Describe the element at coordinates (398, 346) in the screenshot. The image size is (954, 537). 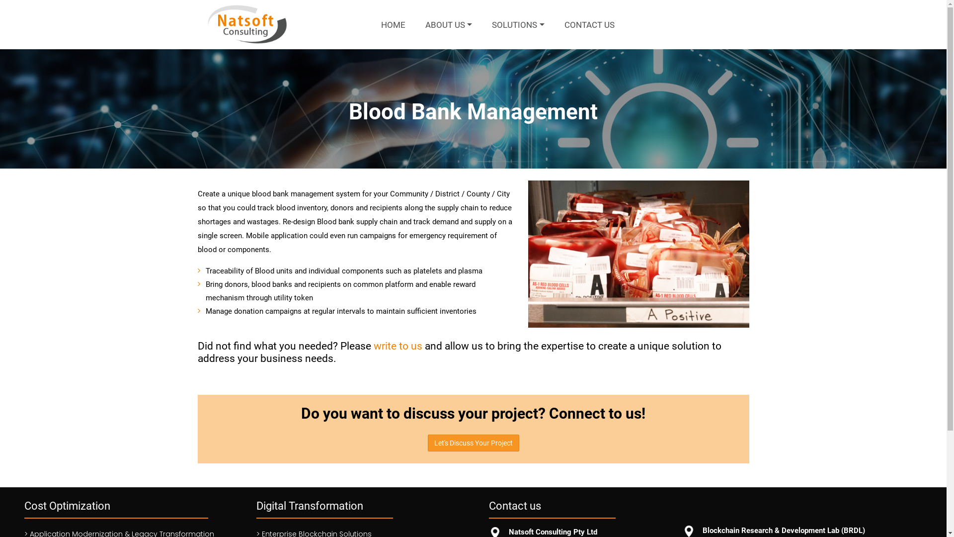
I see `write to us` at that location.